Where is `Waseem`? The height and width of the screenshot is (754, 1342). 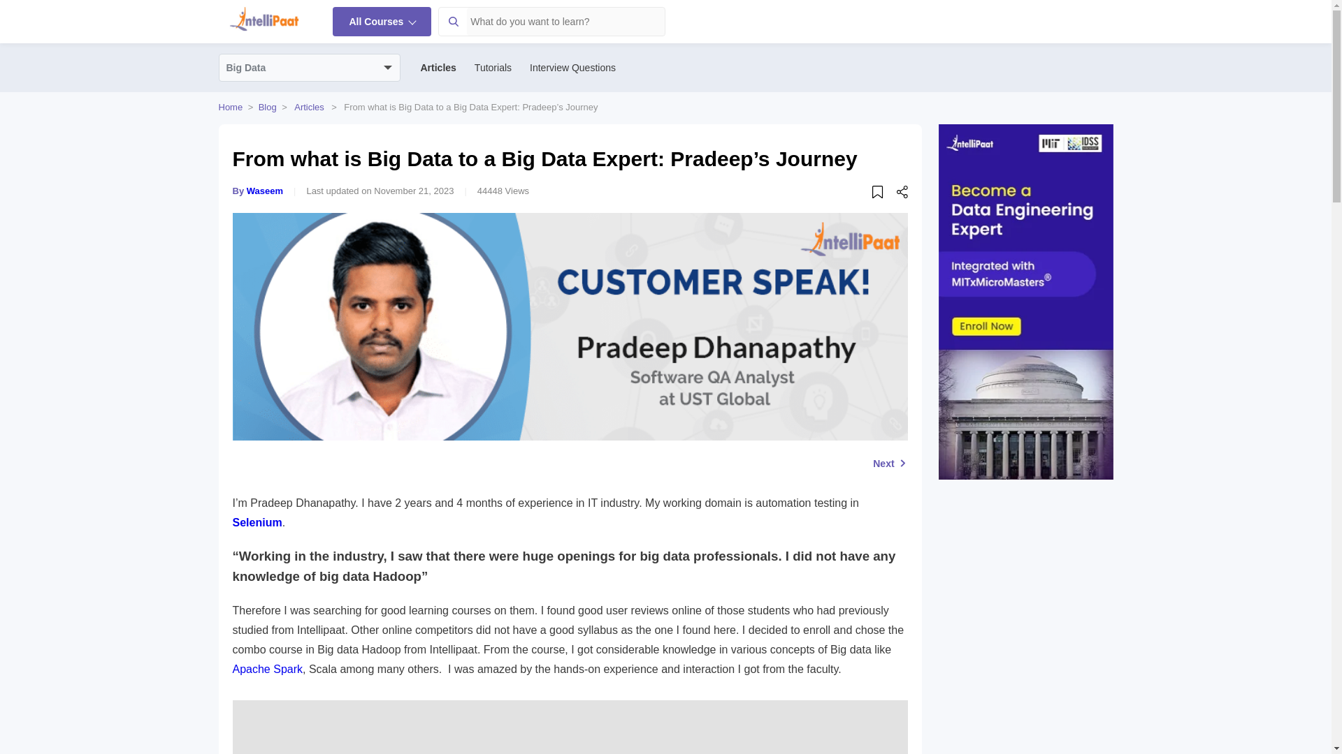 Waseem is located at coordinates (265, 190).